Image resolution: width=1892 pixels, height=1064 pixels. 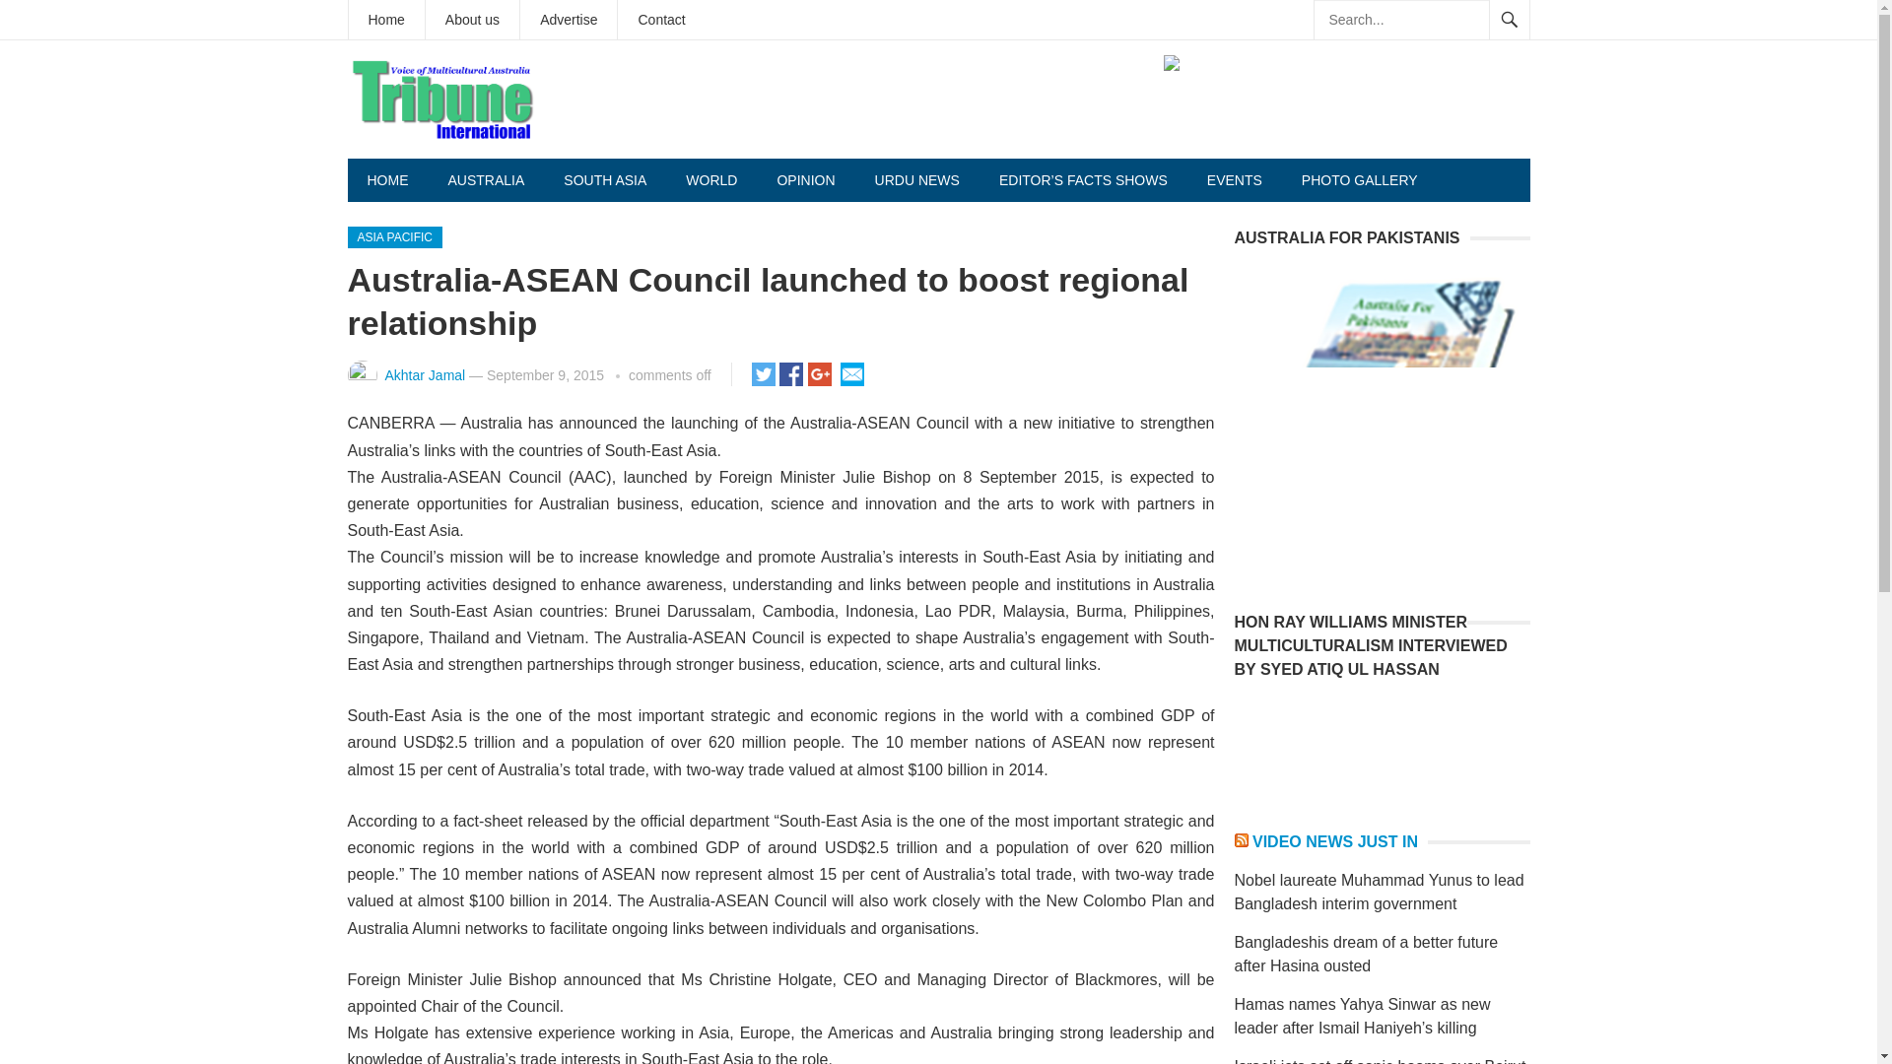 What do you see at coordinates (393, 236) in the screenshot?
I see `View all posts in Asia Pacific` at bounding box center [393, 236].